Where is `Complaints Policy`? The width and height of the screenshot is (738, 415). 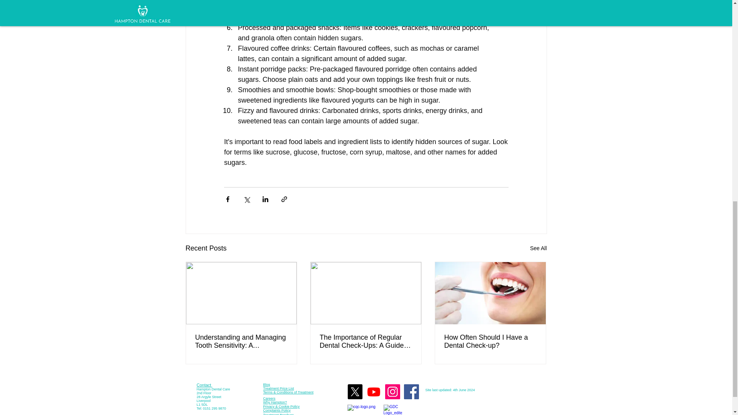 Complaints Policy is located at coordinates (277, 410).